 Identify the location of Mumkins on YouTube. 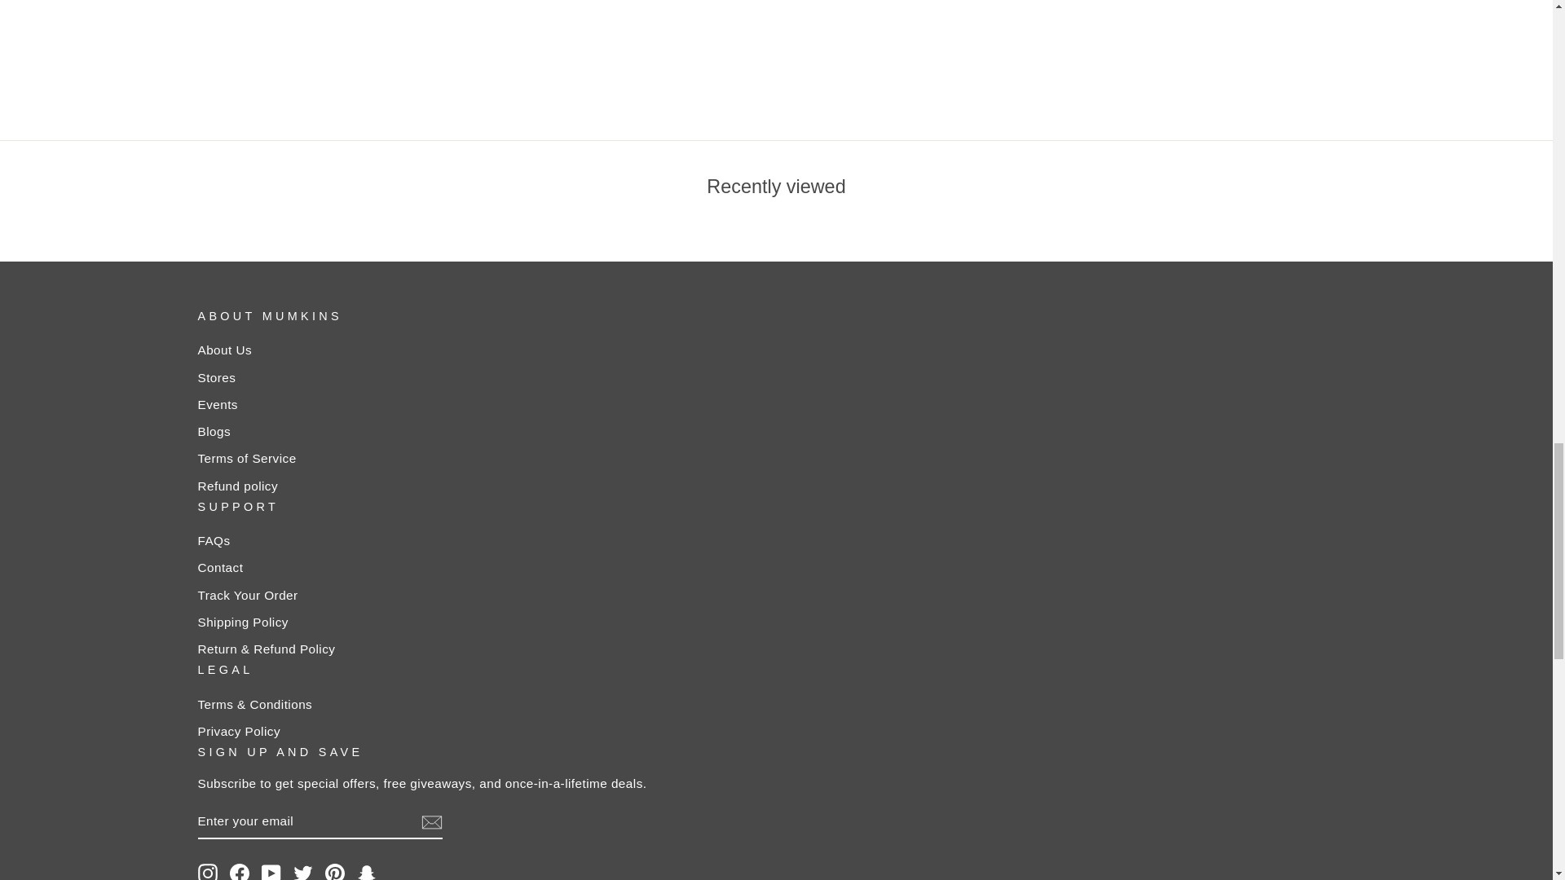
(271, 872).